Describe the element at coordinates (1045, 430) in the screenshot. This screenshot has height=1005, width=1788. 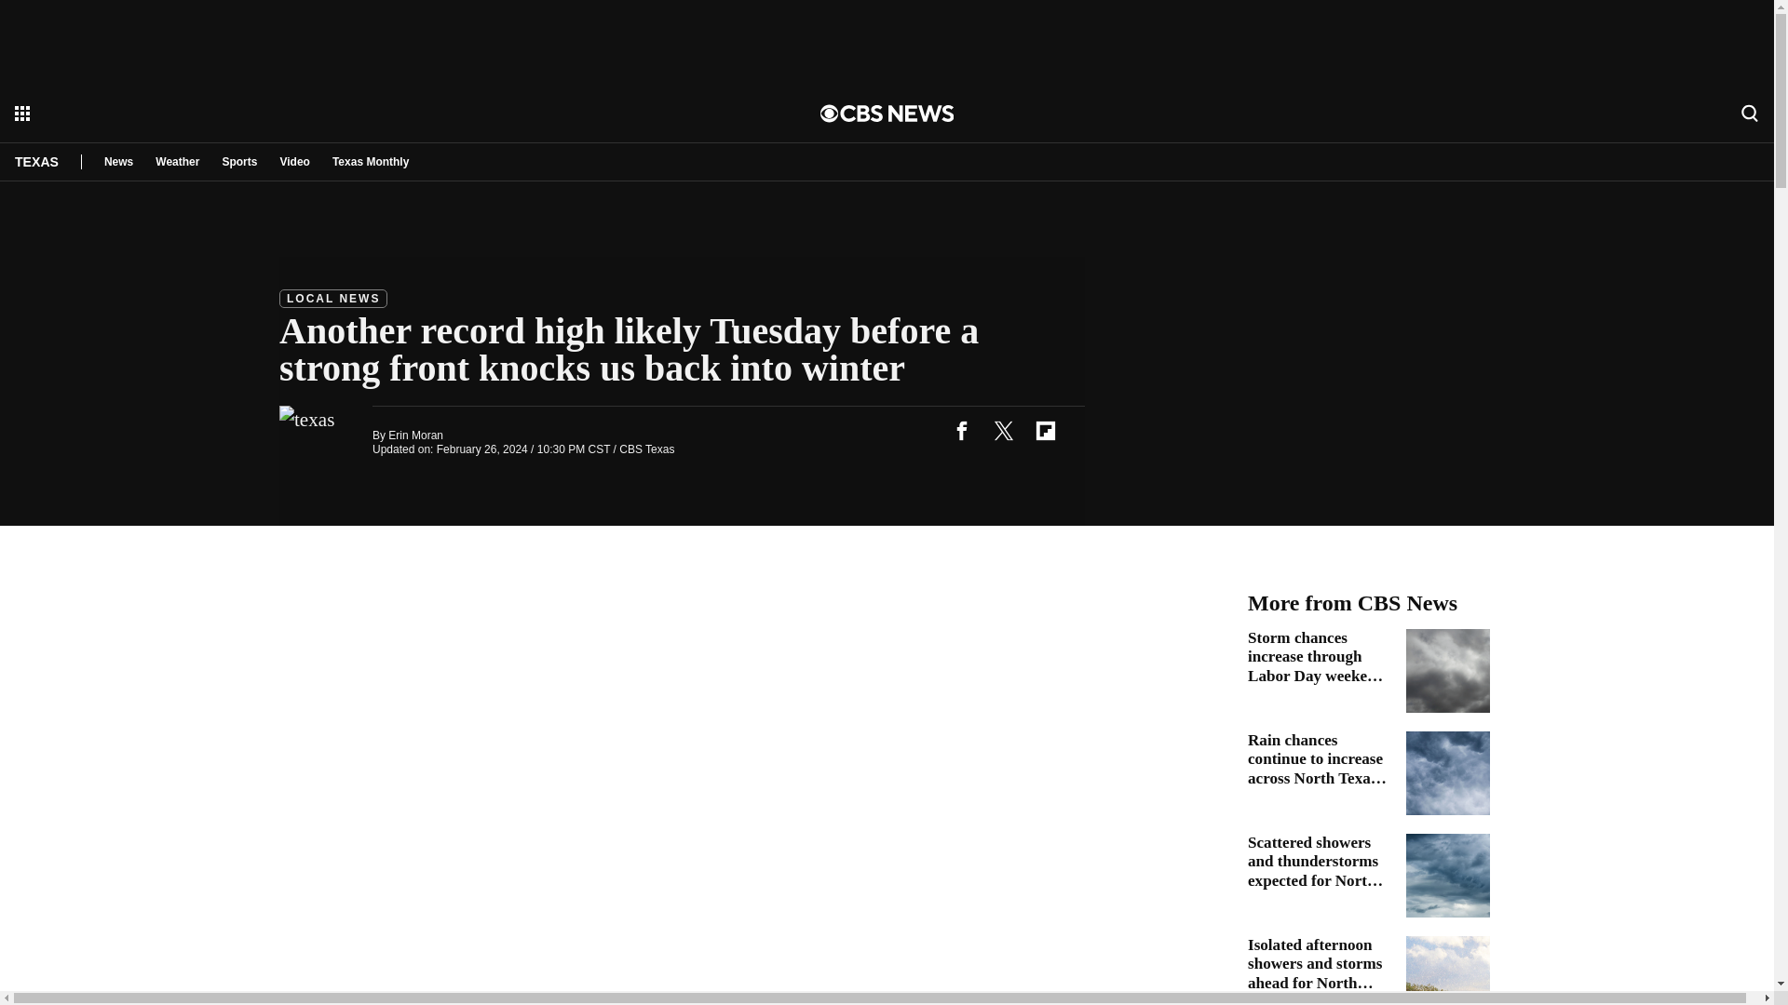
I see `flipboard` at that location.